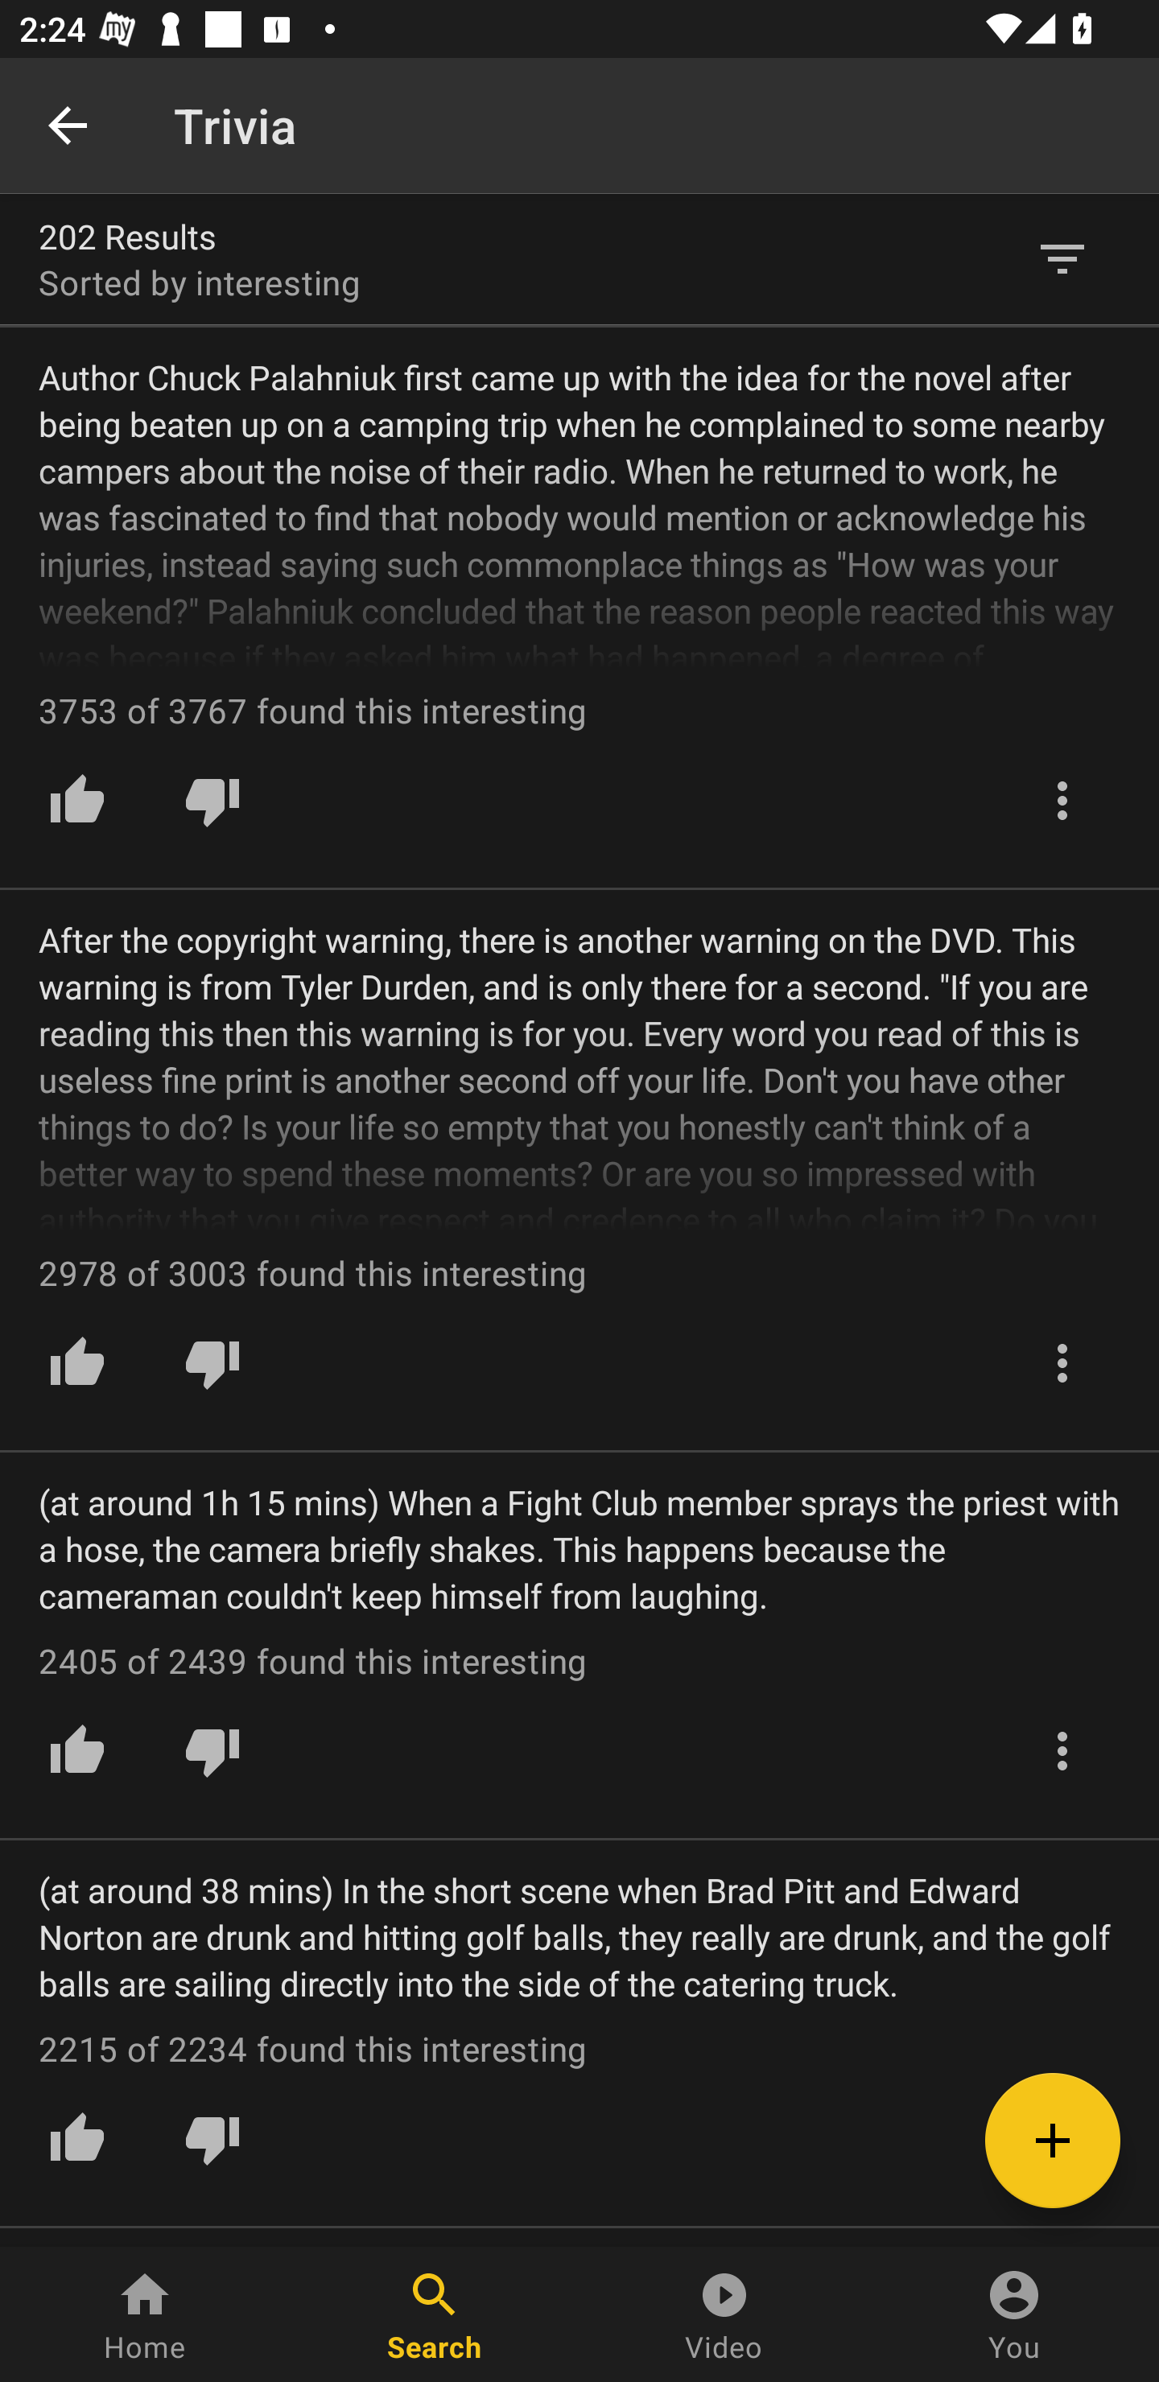 This screenshot has width=1159, height=2382. I want to click on You, so click(1014, 2314).